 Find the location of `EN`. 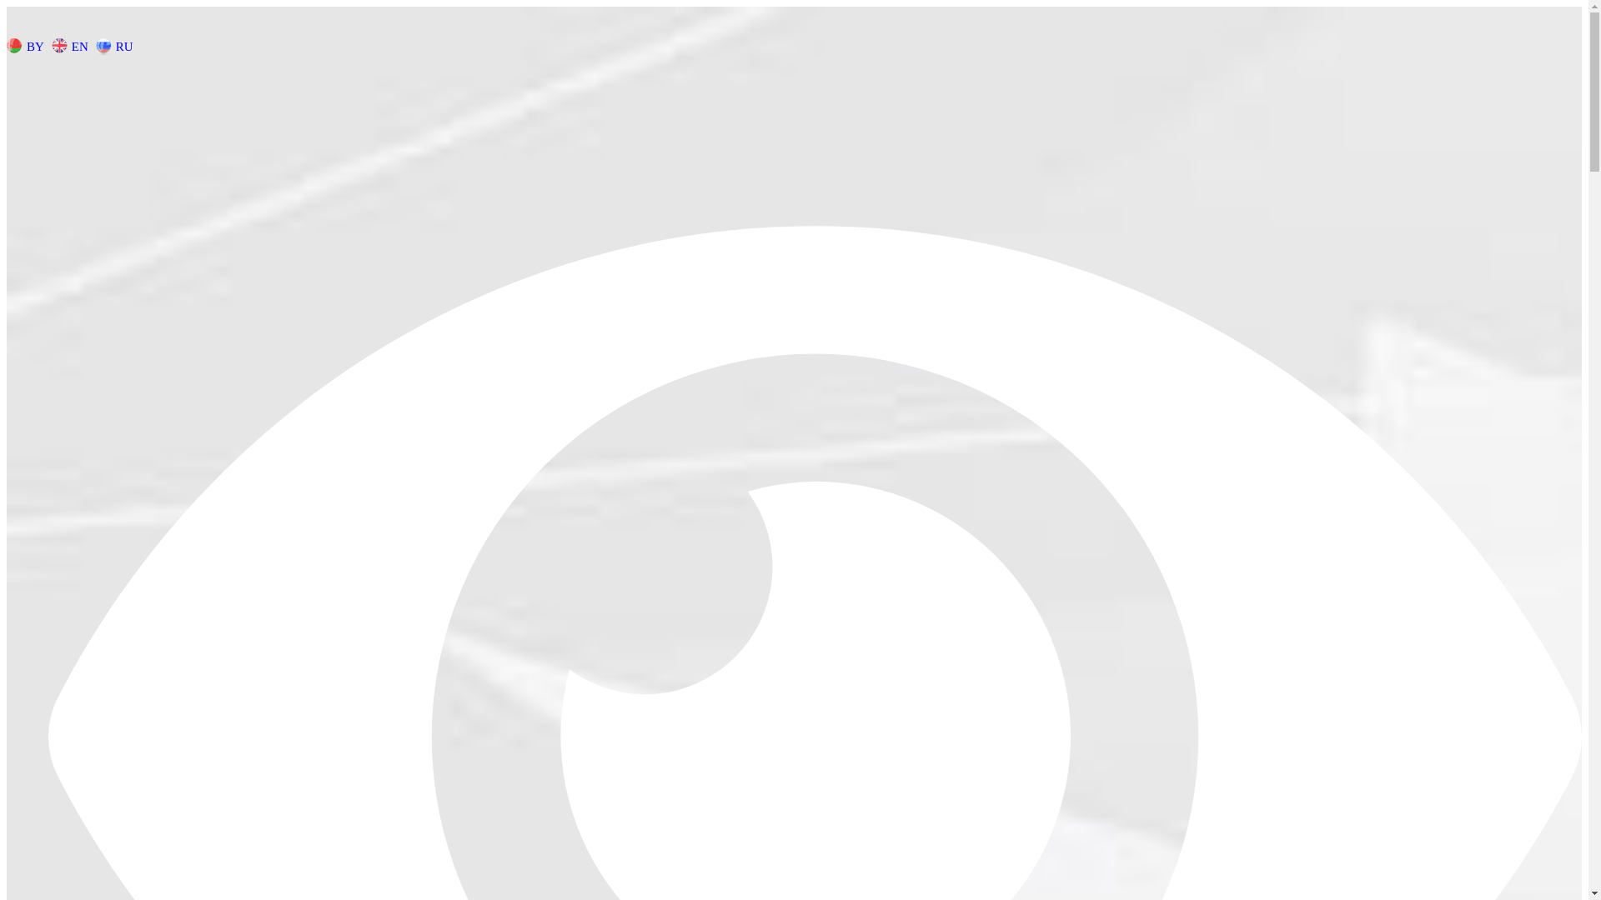

EN is located at coordinates (72, 45).